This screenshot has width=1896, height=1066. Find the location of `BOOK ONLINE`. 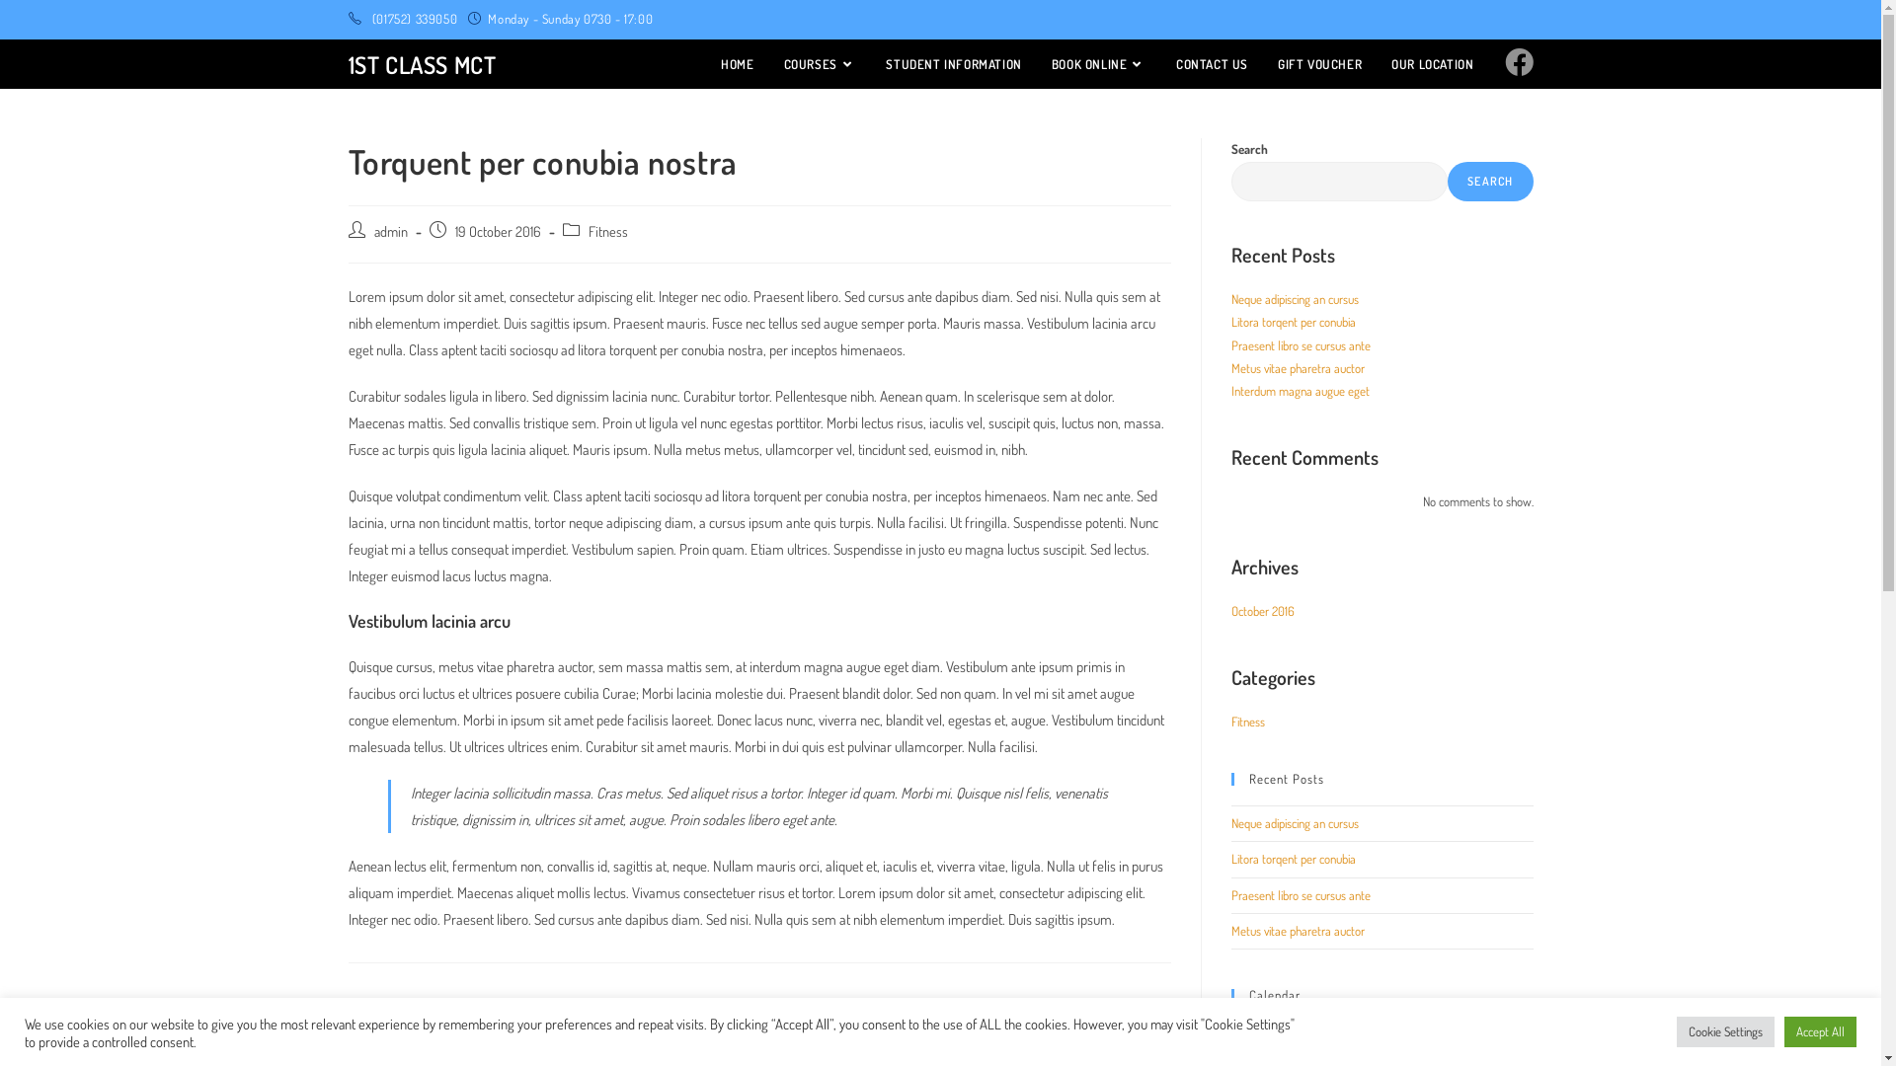

BOOK ONLINE is located at coordinates (1099, 64).